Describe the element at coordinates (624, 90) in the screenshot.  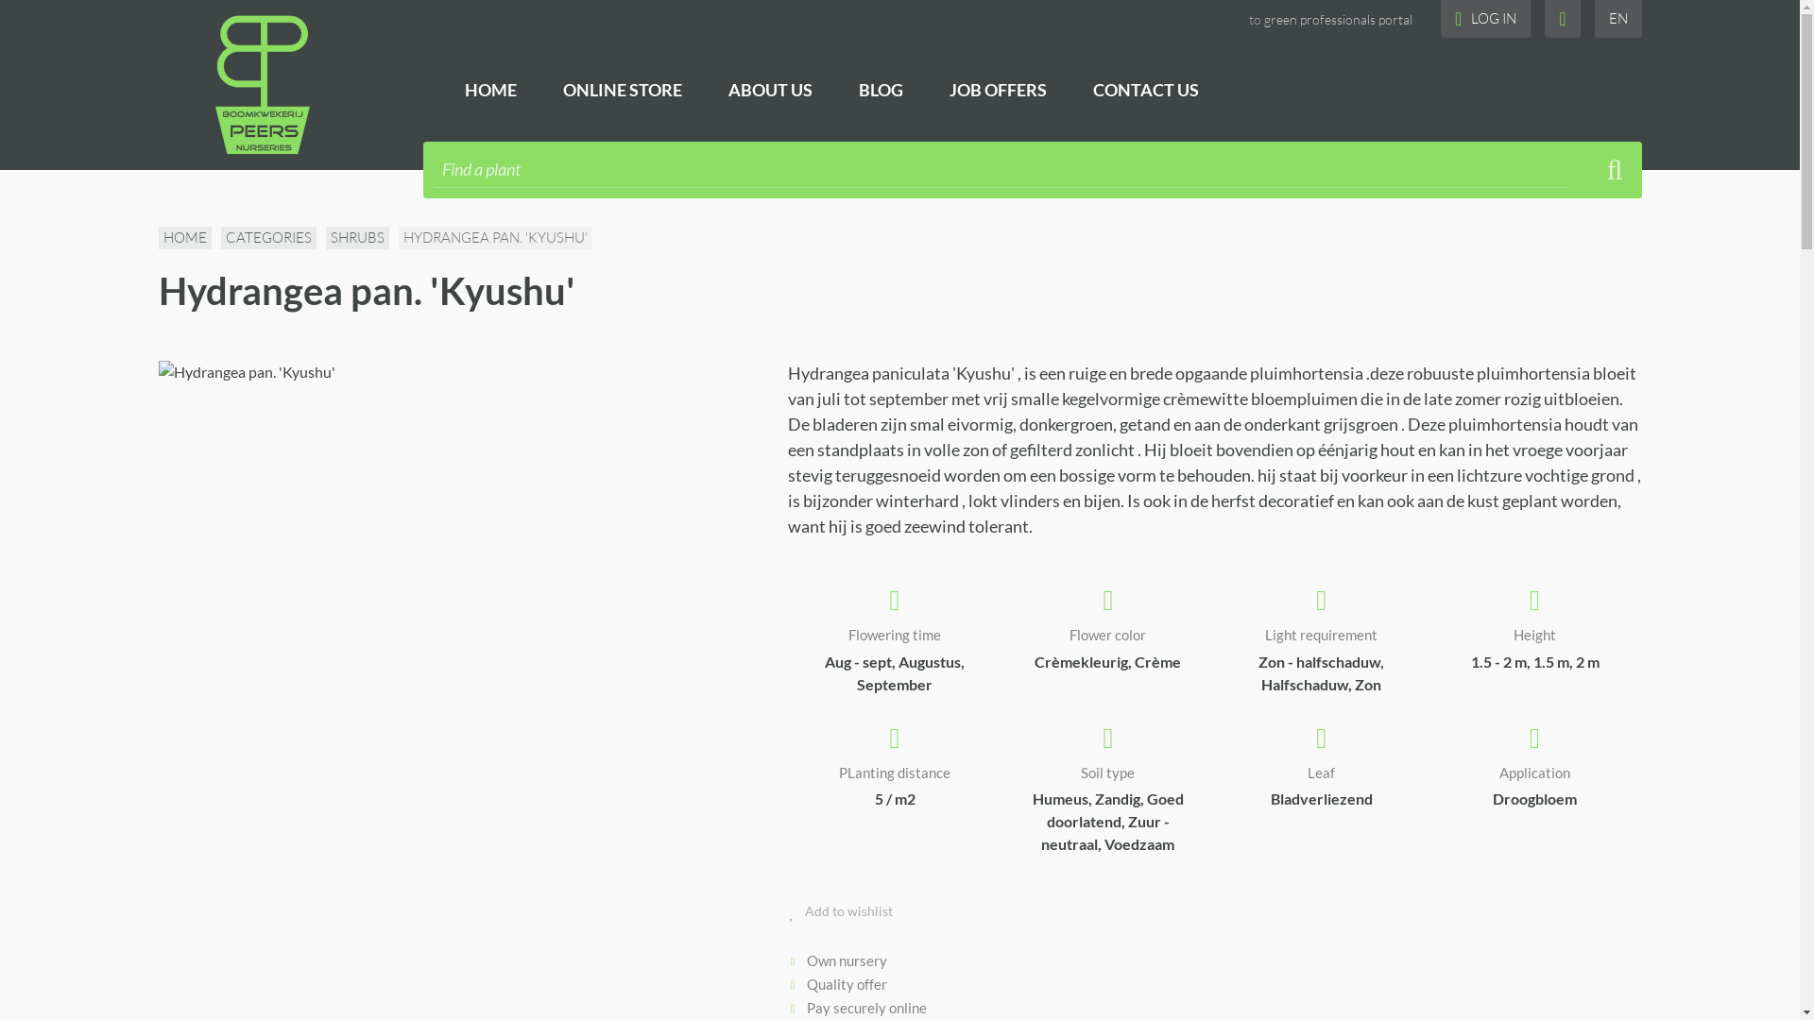
I see `ONLINE STORE` at that location.